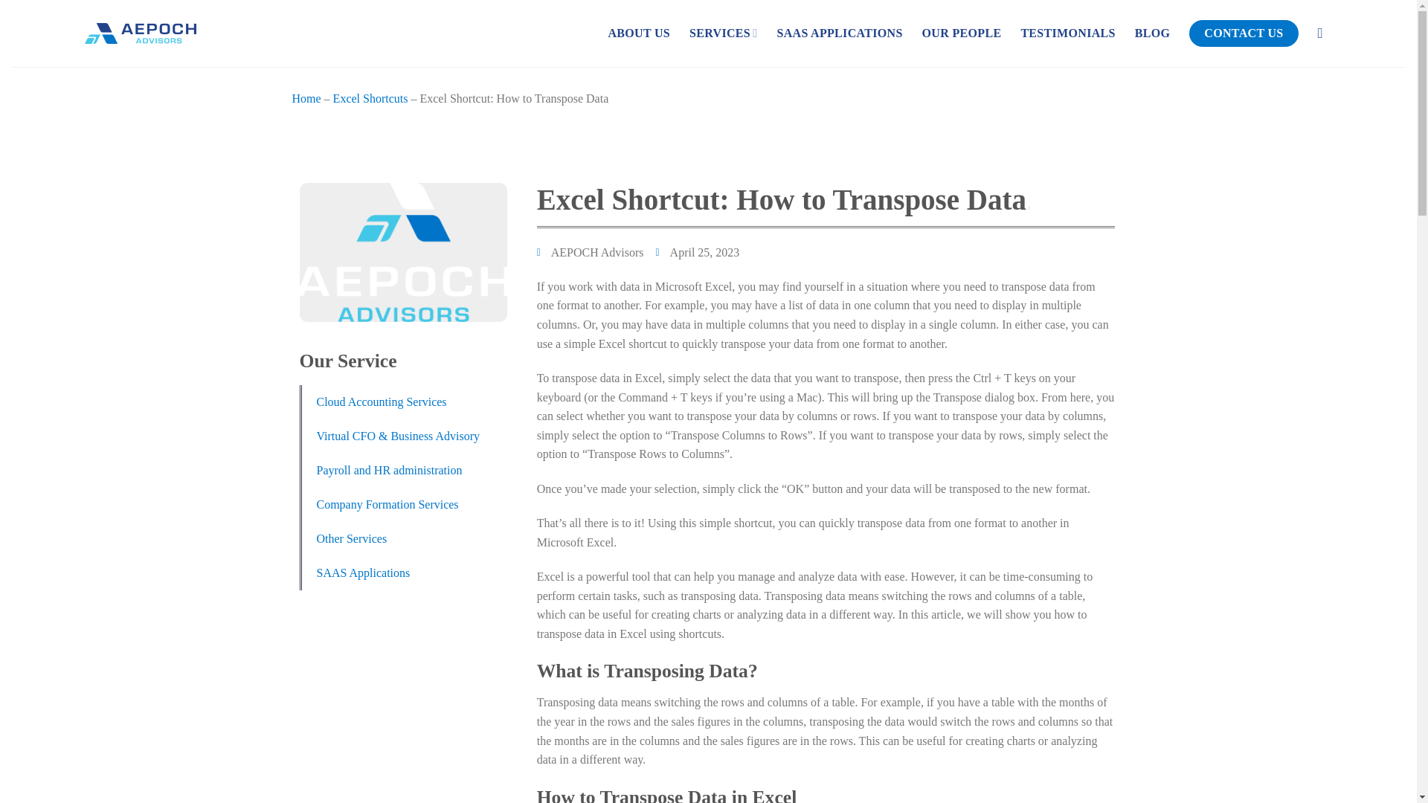  Describe the element at coordinates (352, 539) in the screenshot. I see `Other Services` at that location.